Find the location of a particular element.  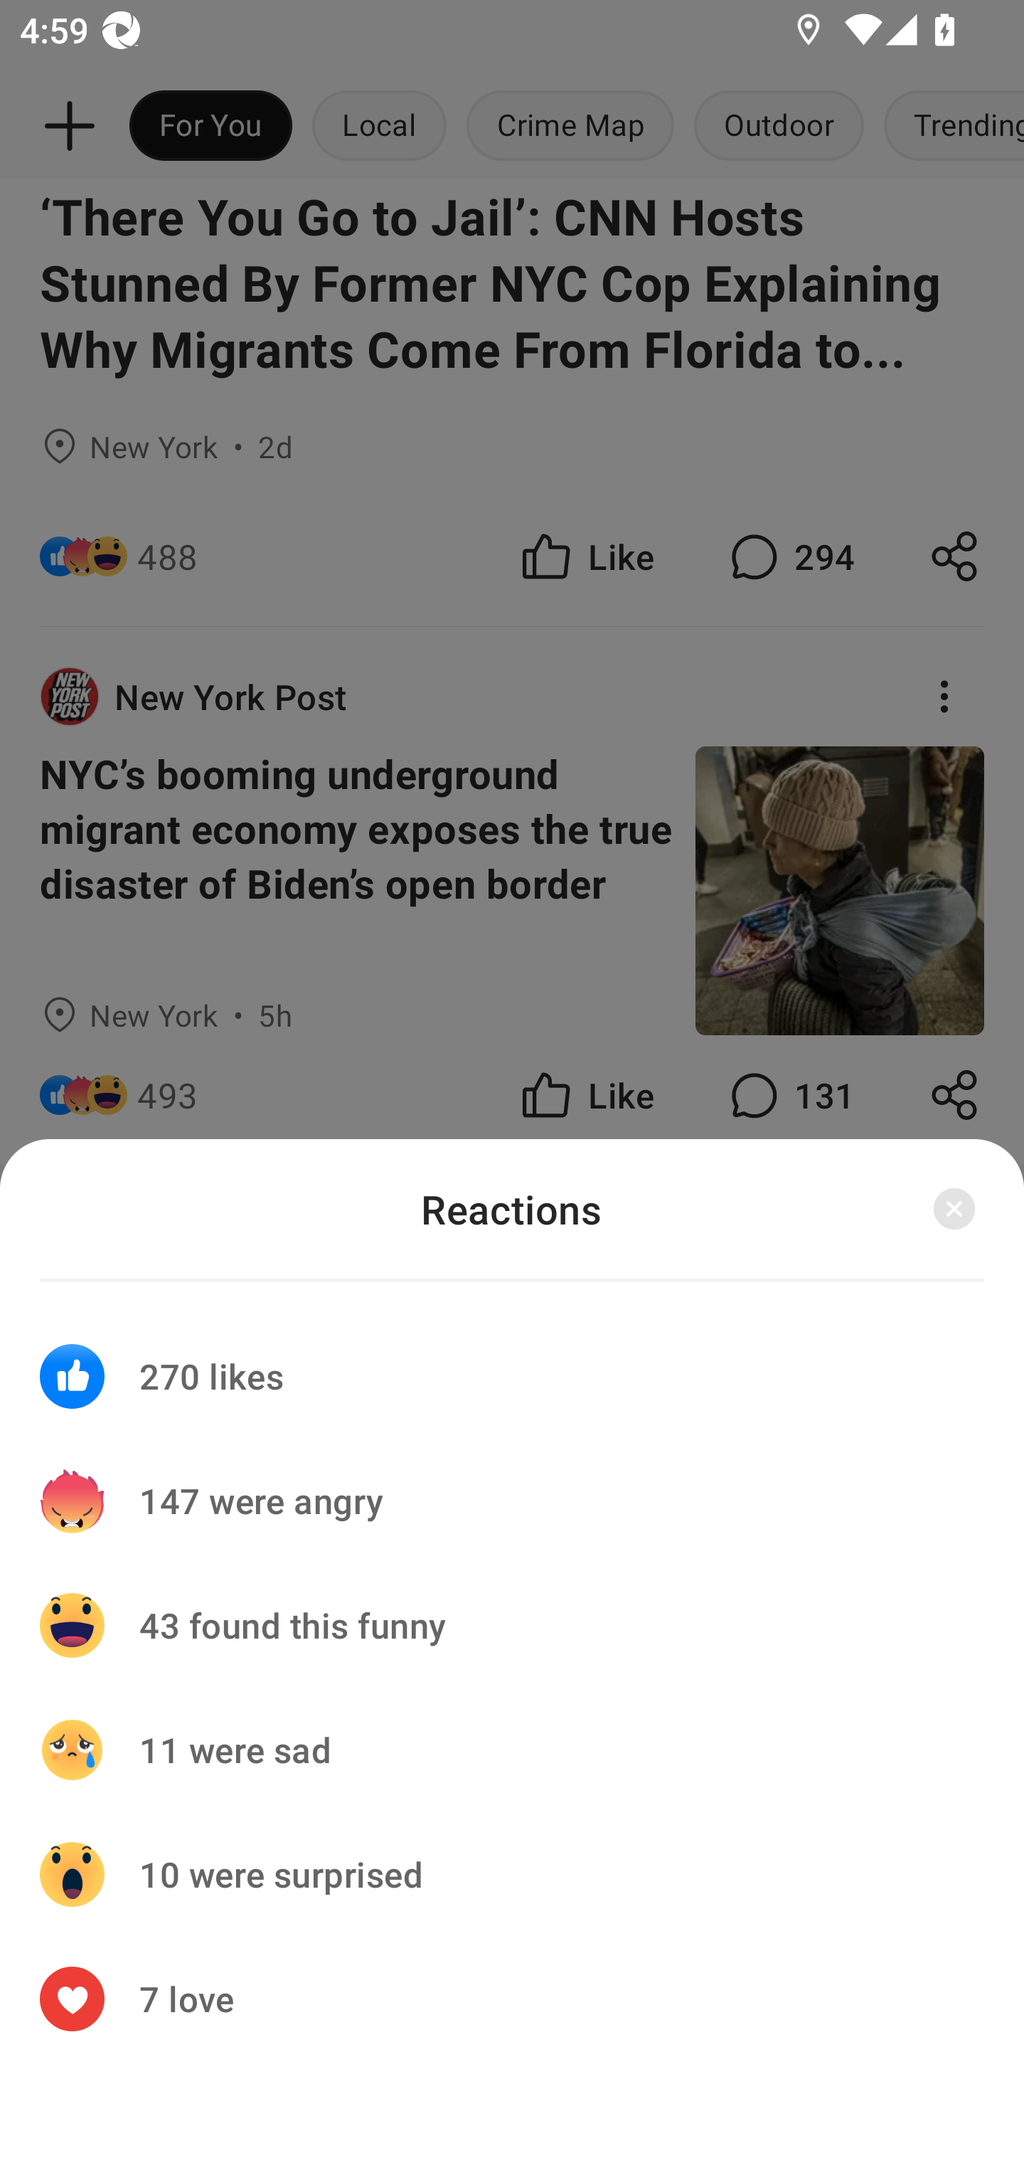

270 likes is located at coordinates (512, 1359).